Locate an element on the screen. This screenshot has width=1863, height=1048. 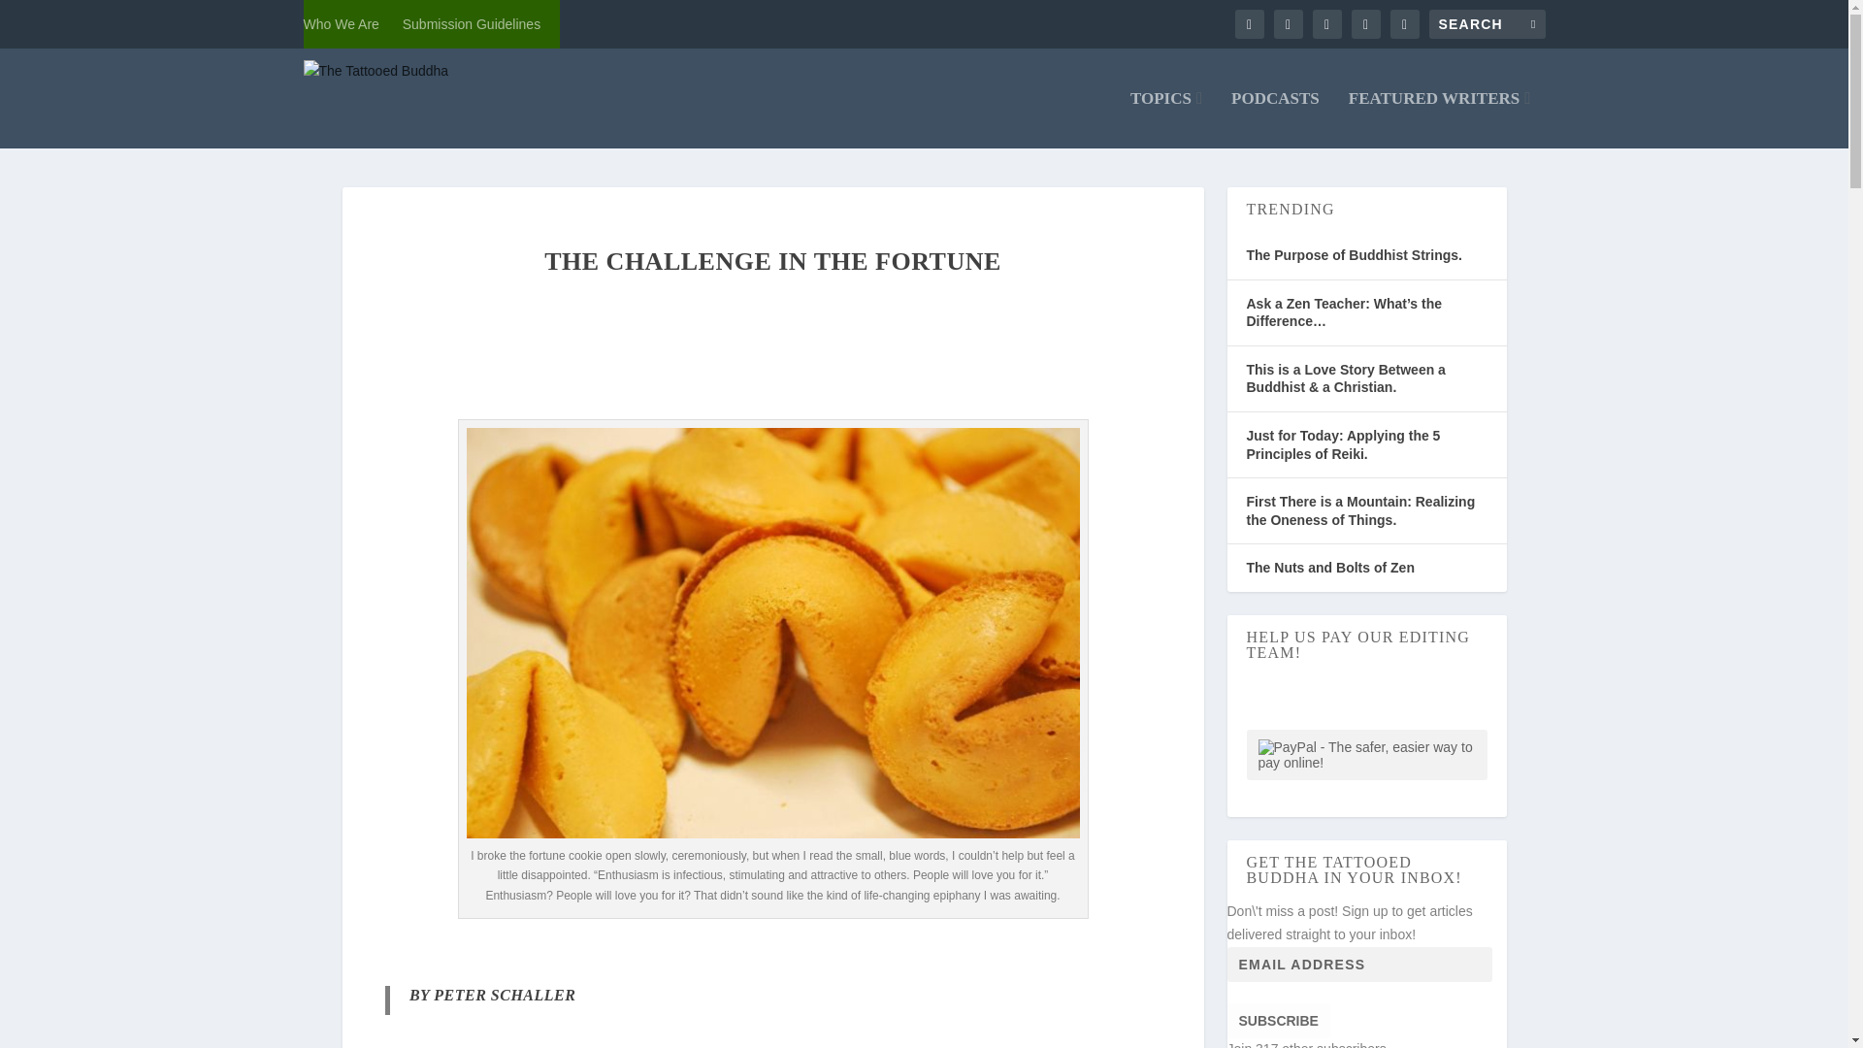
TOPICS is located at coordinates (1166, 119).